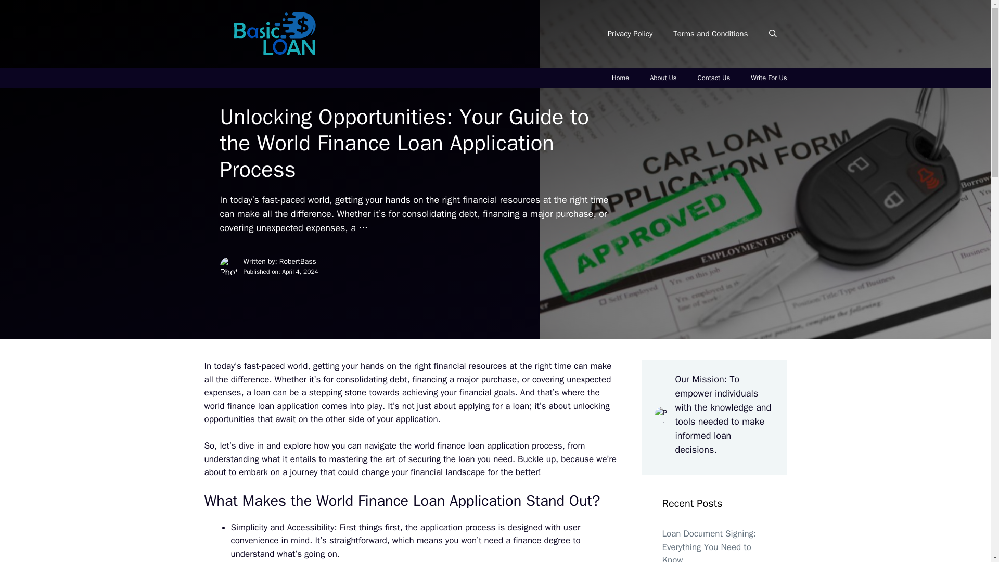  Describe the element at coordinates (630, 33) in the screenshot. I see `Privacy Policy` at that location.